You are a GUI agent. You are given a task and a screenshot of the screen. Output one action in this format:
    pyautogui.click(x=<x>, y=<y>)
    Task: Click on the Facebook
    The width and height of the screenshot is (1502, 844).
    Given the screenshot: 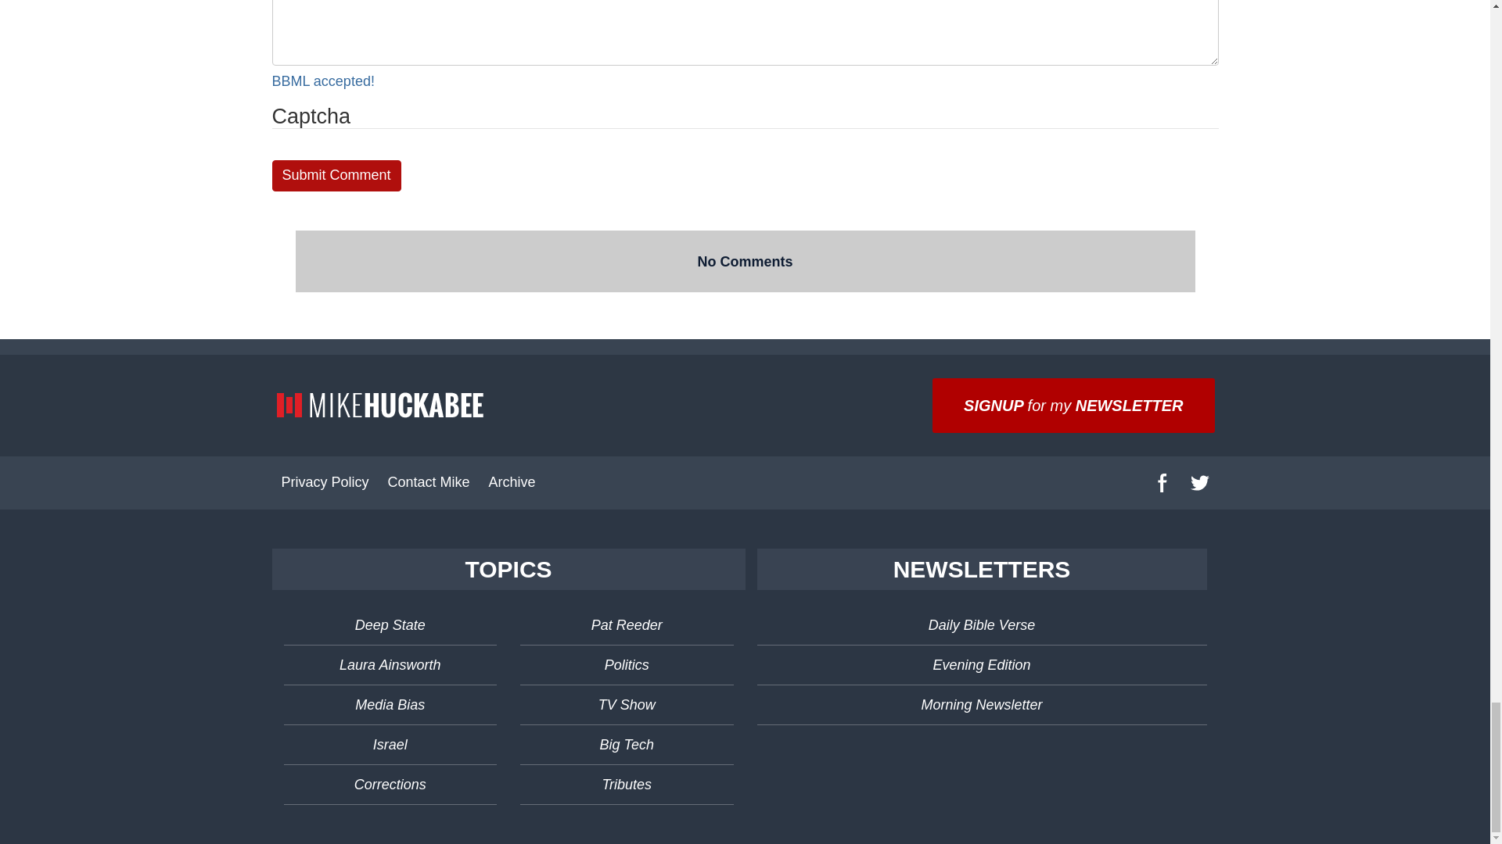 What is the action you would take?
    pyautogui.click(x=1162, y=483)
    